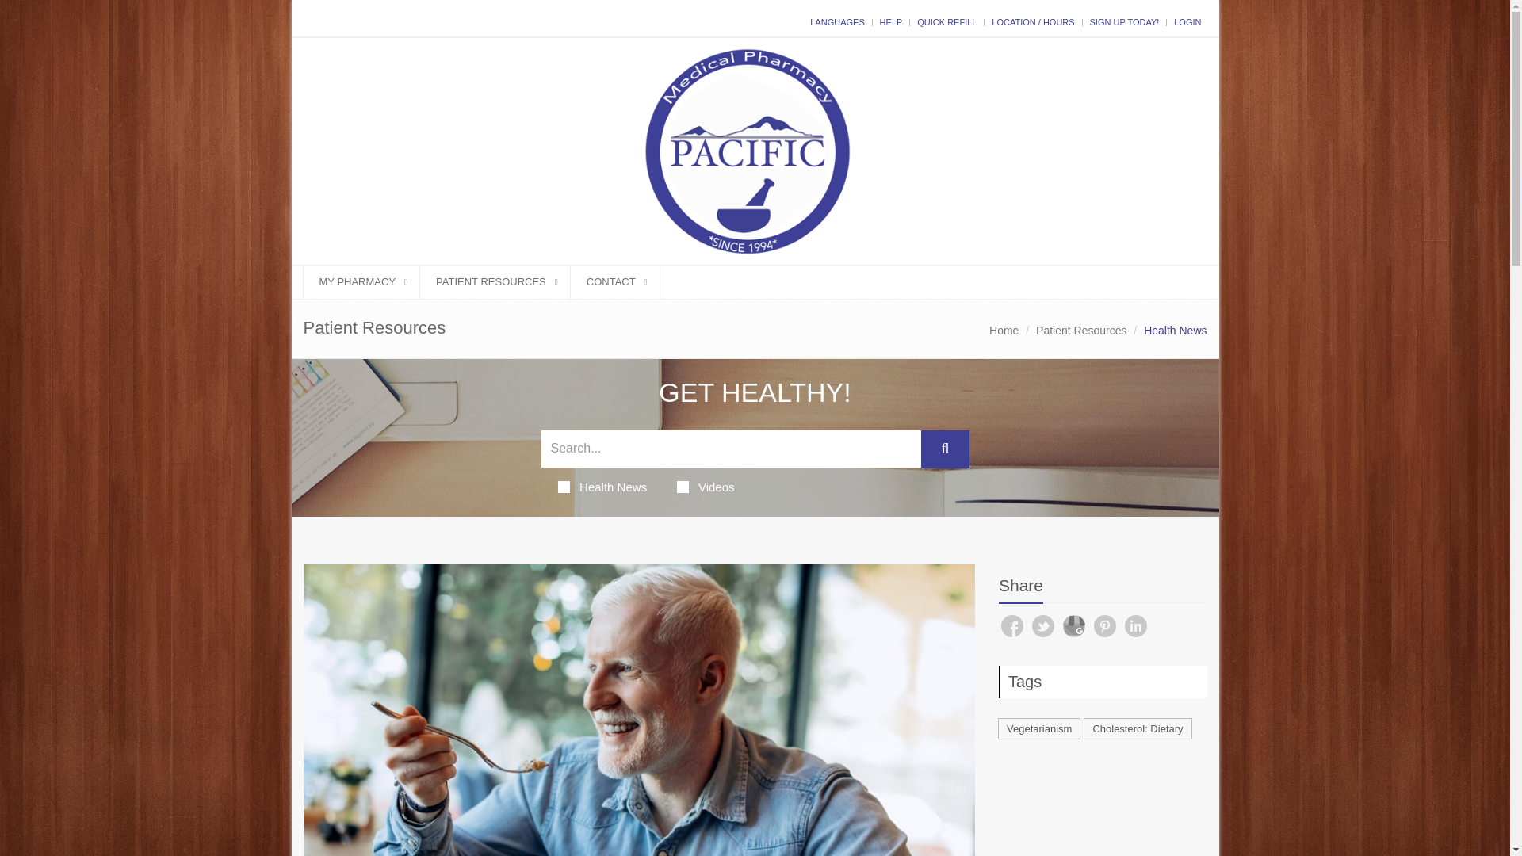  Describe the element at coordinates (361, 281) in the screenshot. I see `MY PHARMACY` at that location.